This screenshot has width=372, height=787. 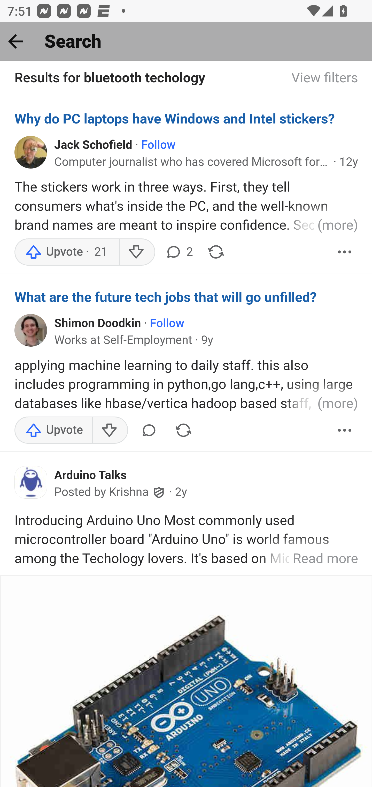 I want to click on 9y 9 y, so click(x=207, y=340).